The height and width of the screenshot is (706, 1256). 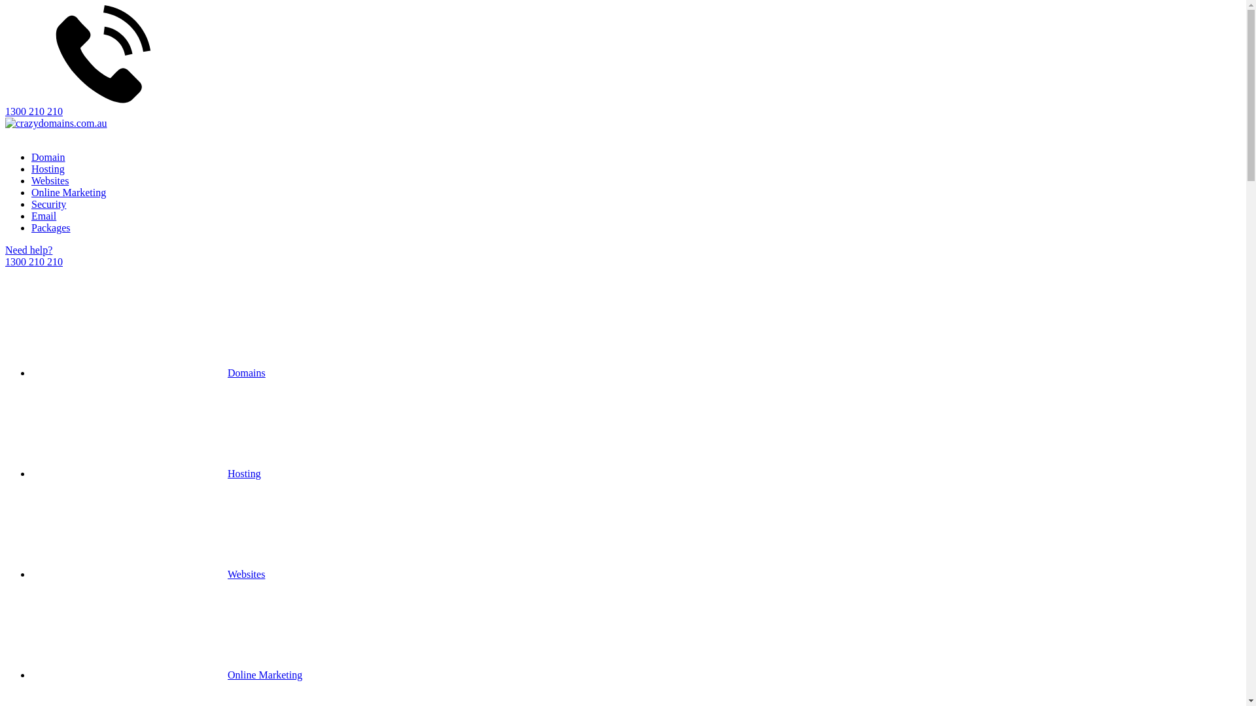 What do you see at coordinates (167, 675) in the screenshot?
I see `Online Marketing` at bounding box center [167, 675].